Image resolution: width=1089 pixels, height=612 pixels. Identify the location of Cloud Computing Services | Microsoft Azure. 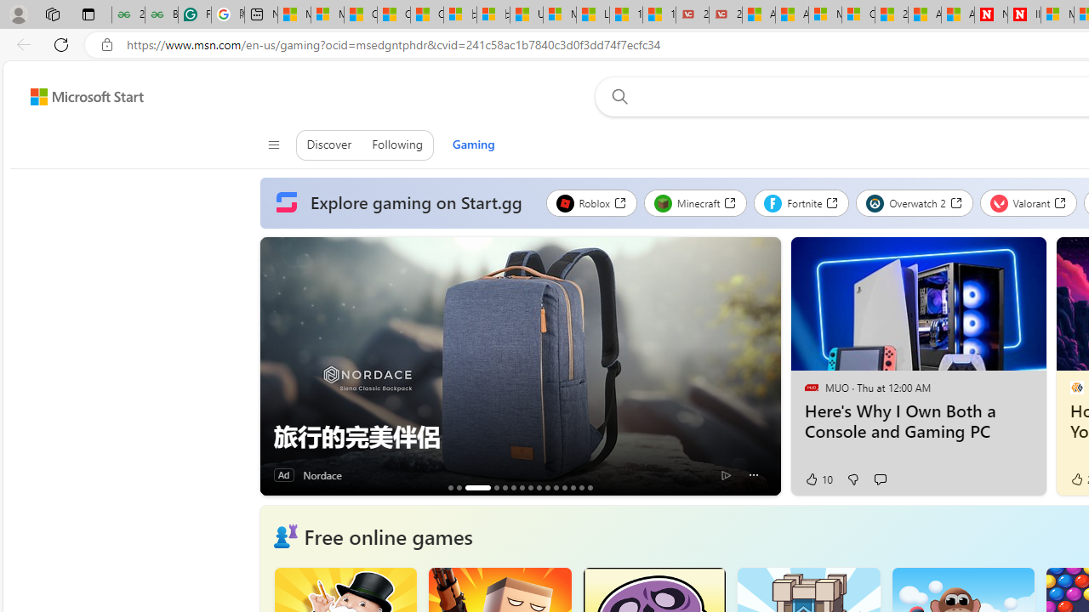
(858, 15).